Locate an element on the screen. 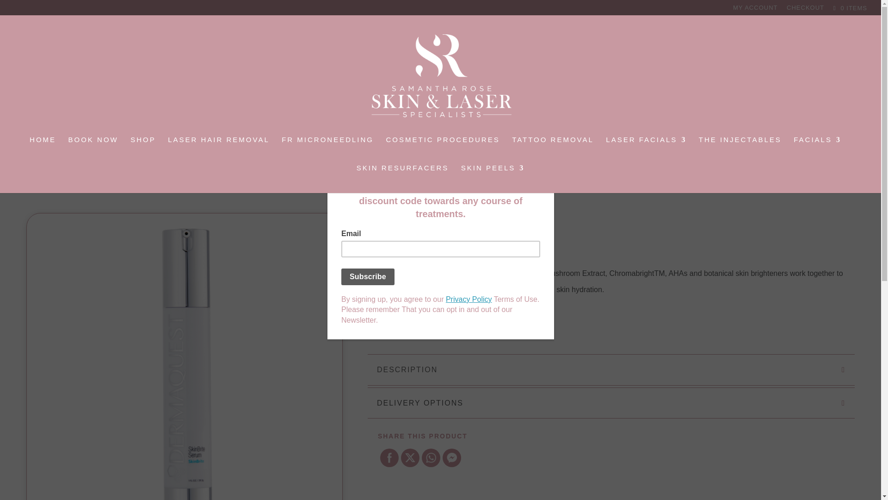 The width and height of the screenshot is (888, 500). COSMETIC PROCEDURES is located at coordinates (442, 150).